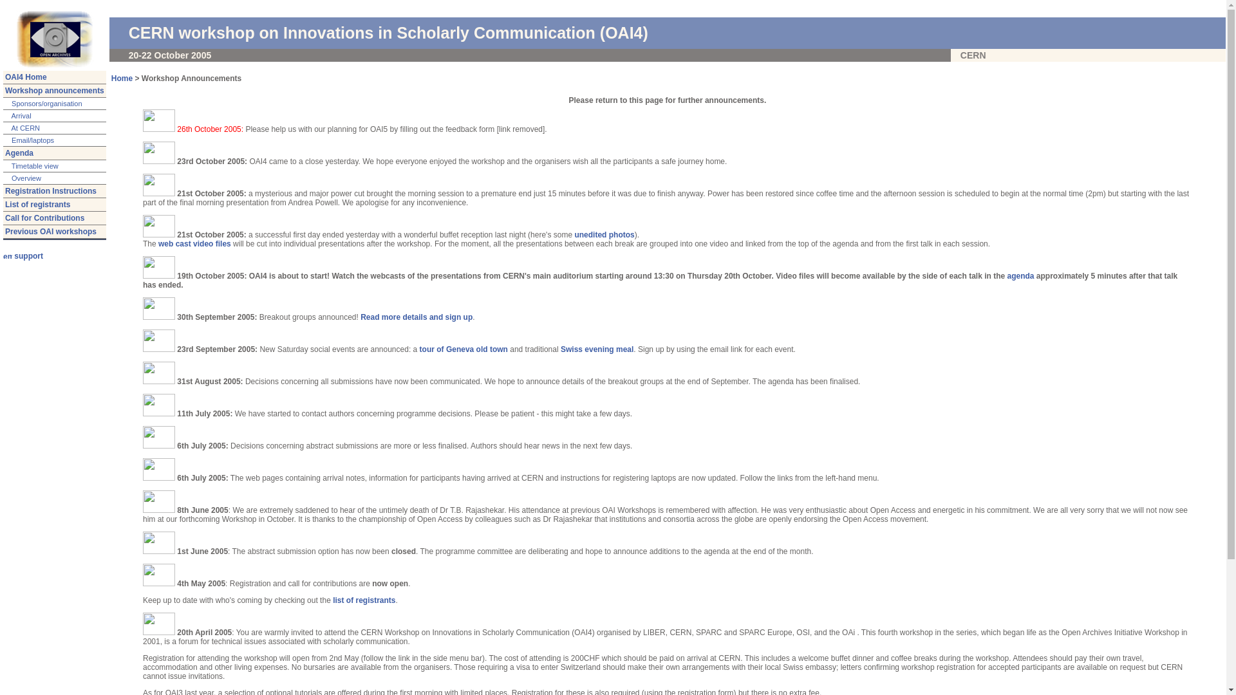  I want to click on agenda, so click(1020, 276).